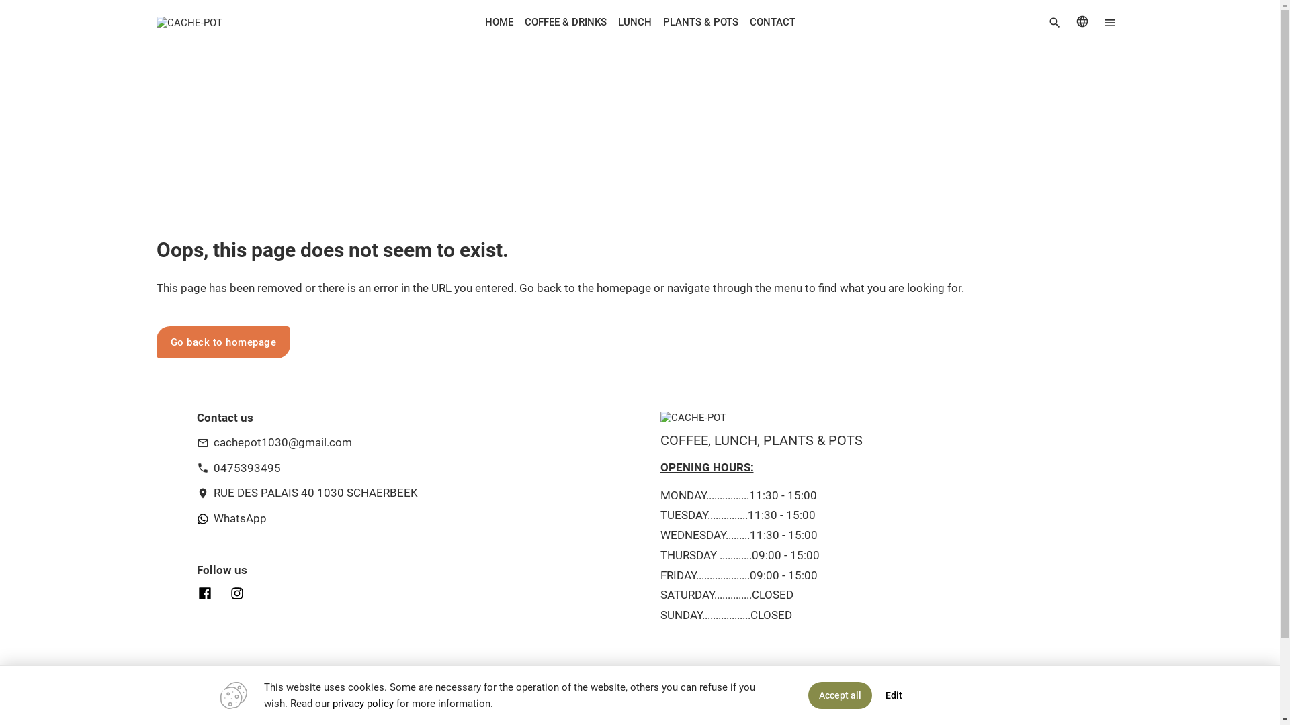  I want to click on CACHE-POT, so click(189, 22).